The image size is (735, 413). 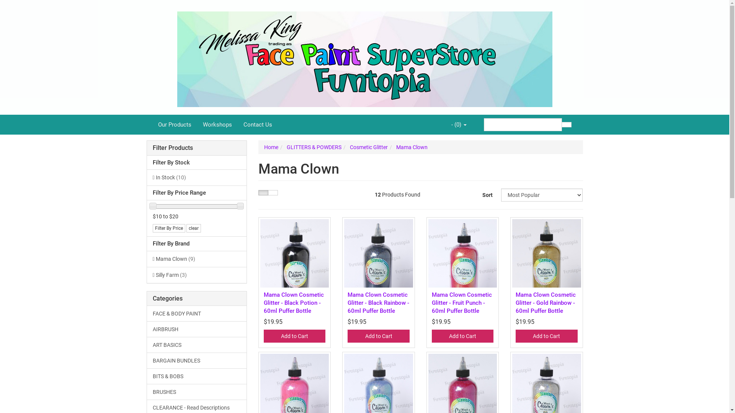 I want to click on In Stock (10), so click(x=197, y=177).